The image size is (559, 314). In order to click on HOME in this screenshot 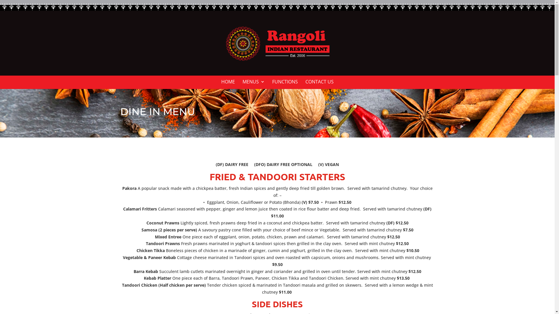, I will do `click(228, 84)`.